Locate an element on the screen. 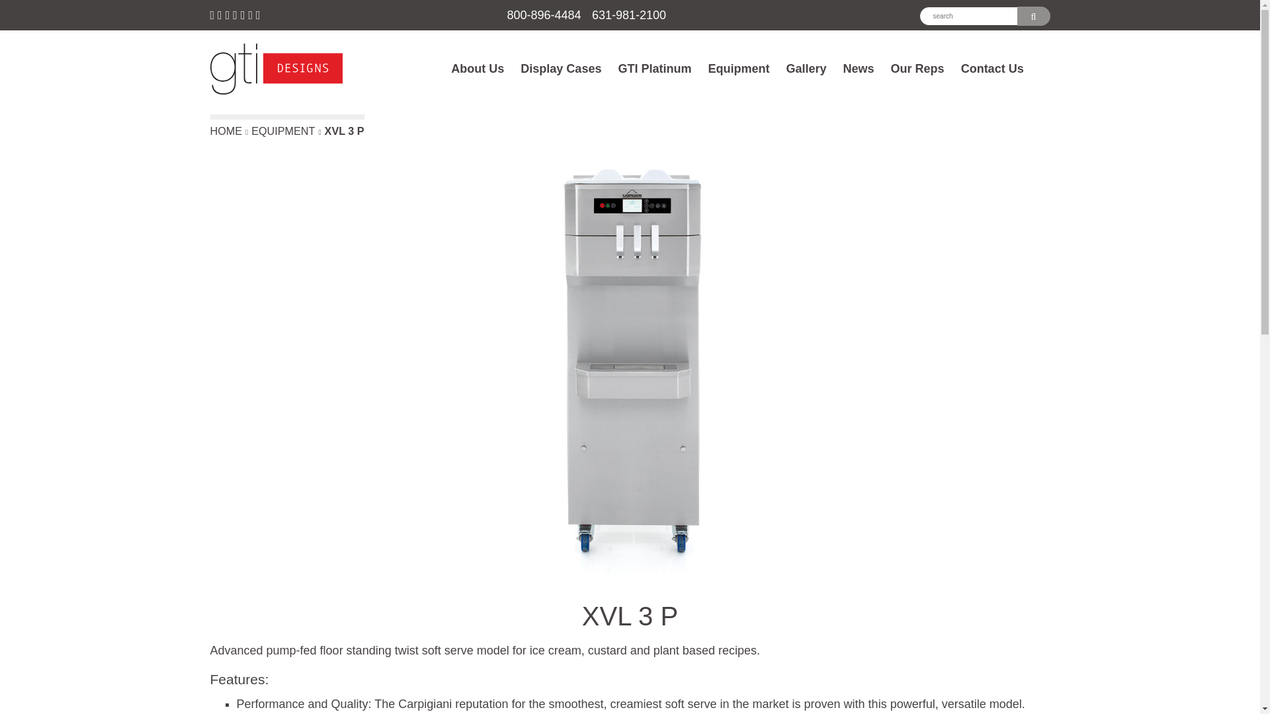 Image resolution: width=1270 pixels, height=714 pixels. Contact Us is located at coordinates (992, 69).